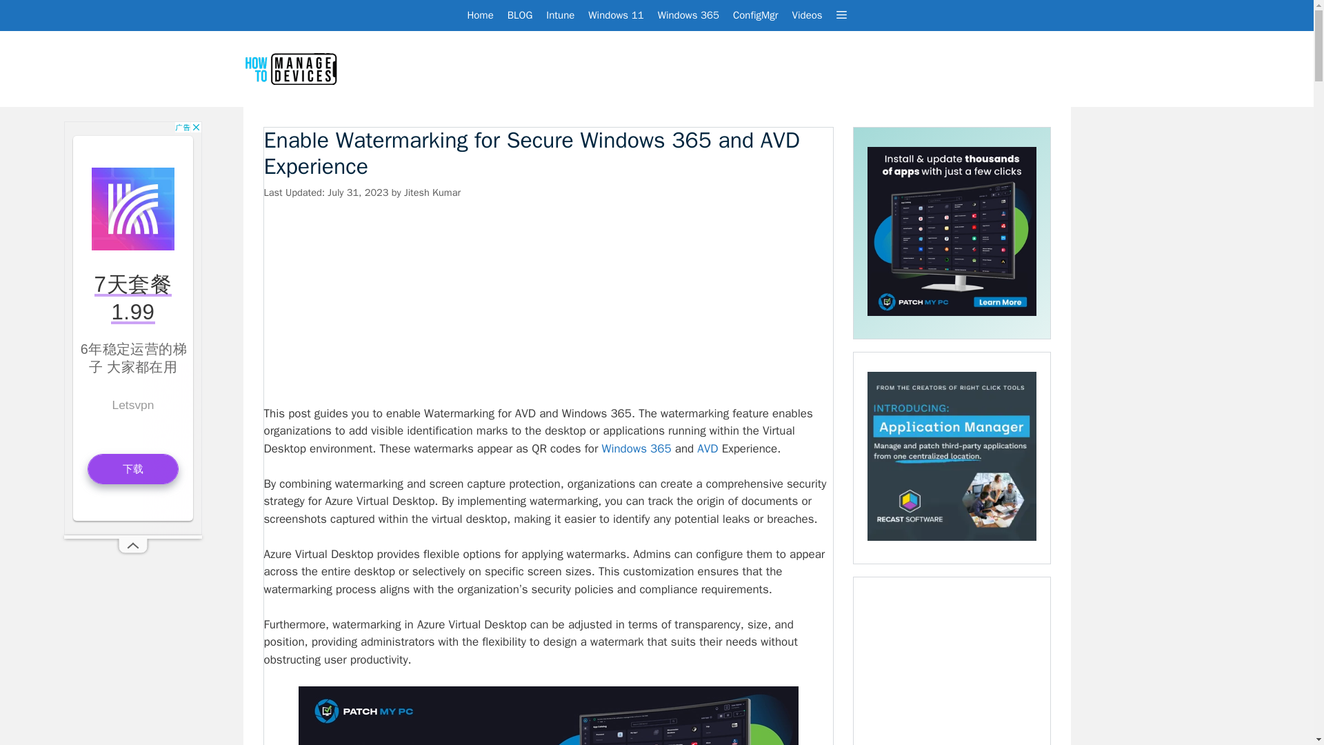 This screenshot has width=1324, height=745. I want to click on ConfigMgr, so click(755, 15).